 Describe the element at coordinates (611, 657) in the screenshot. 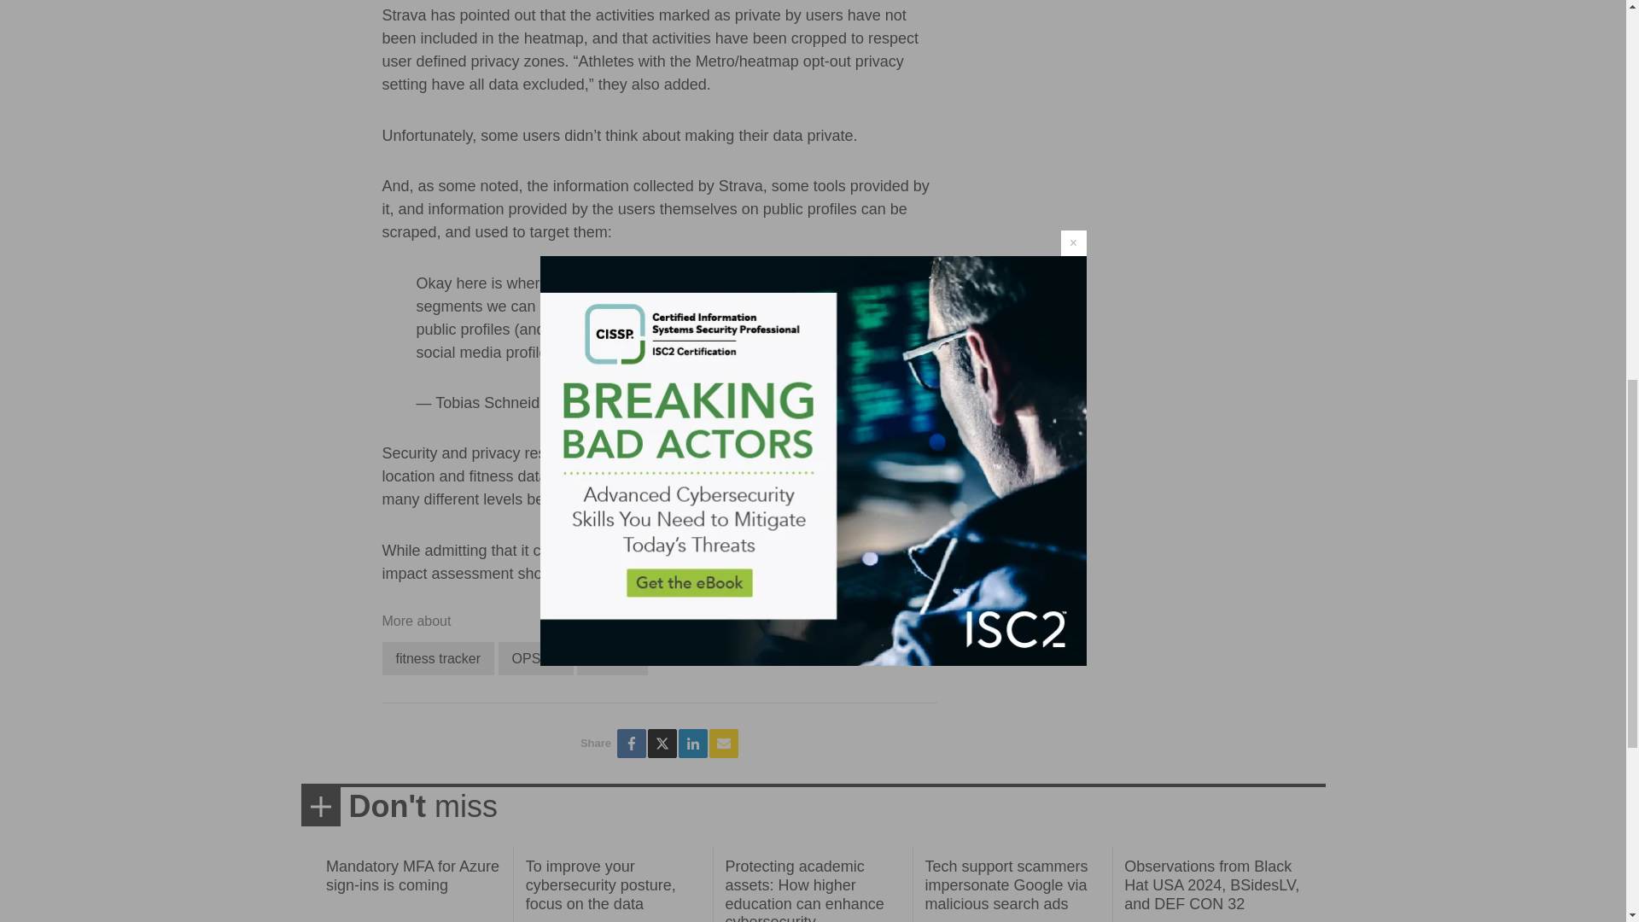

I see `privacy` at that location.